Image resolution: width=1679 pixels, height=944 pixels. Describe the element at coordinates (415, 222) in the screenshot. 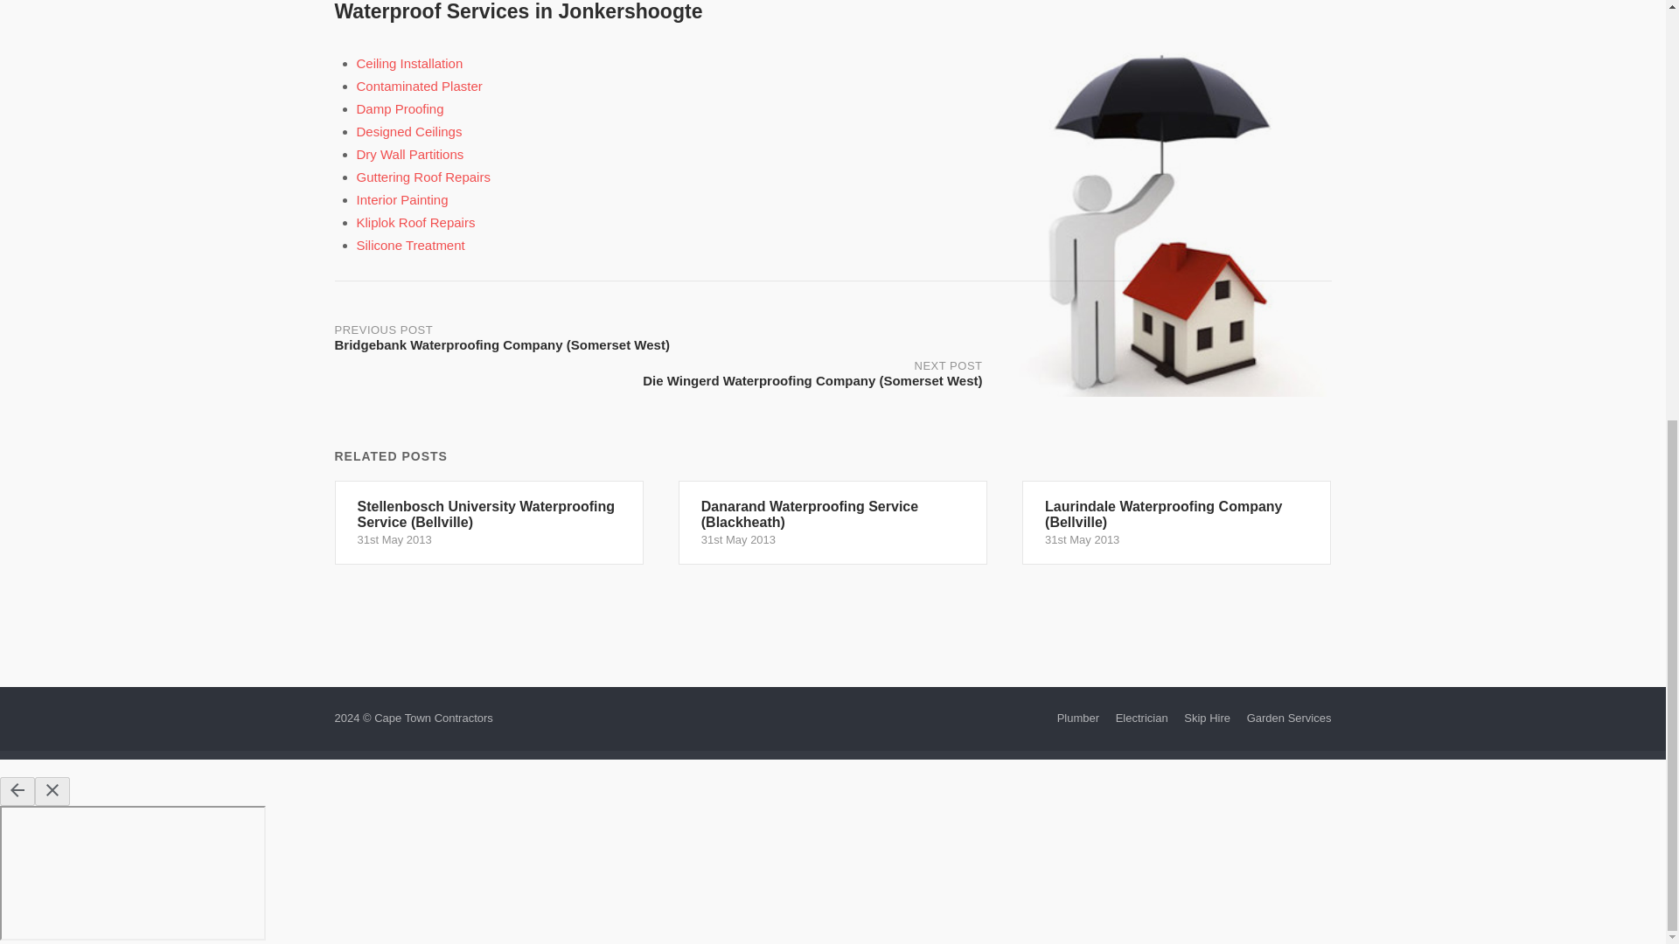

I see `Kliplok Roof Repairs` at that location.